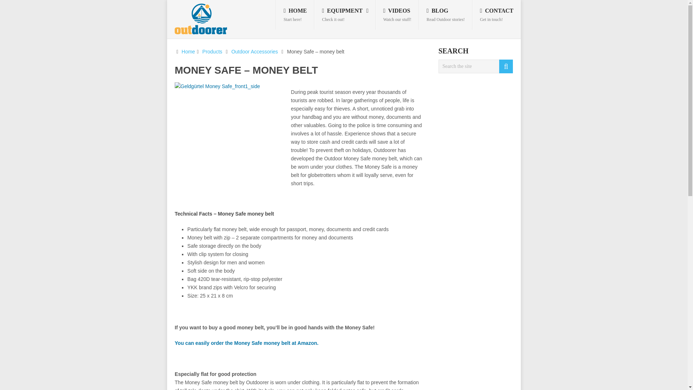 The width and height of the screenshot is (693, 390). What do you see at coordinates (397, 15) in the screenshot?
I see `Outoorer Productvideos` at bounding box center [397, 15].